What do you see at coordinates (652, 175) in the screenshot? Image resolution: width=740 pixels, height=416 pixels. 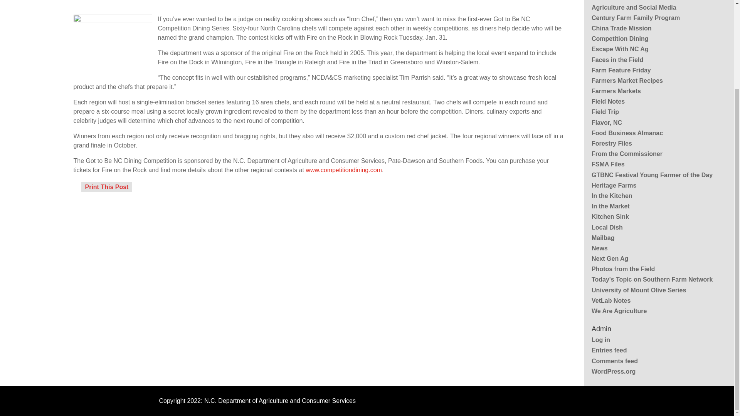 I see `GTBNC Festival Young Farmer of the Day` at bounding box center [652, 175].